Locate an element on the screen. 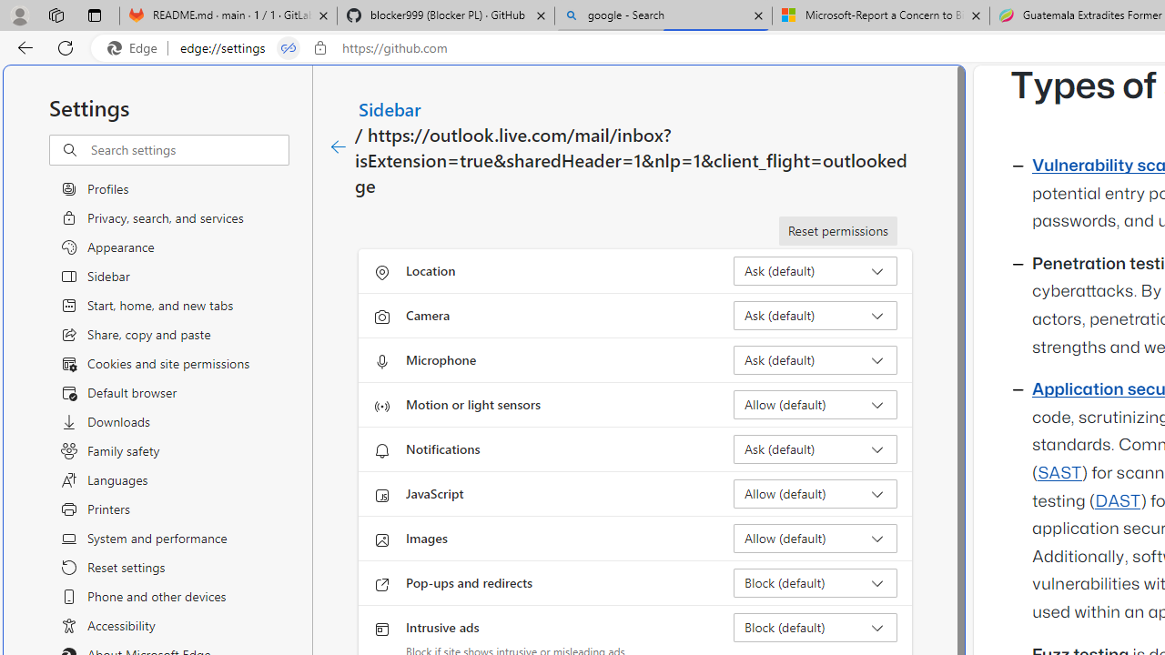  Class: c01182 is located at coordinates (339, 147).